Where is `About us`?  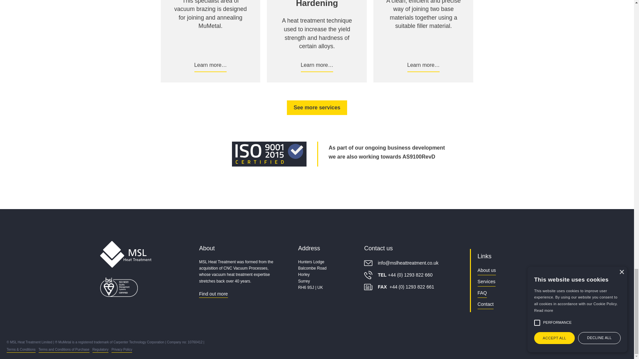 About us is located at coordinates (487, 271).